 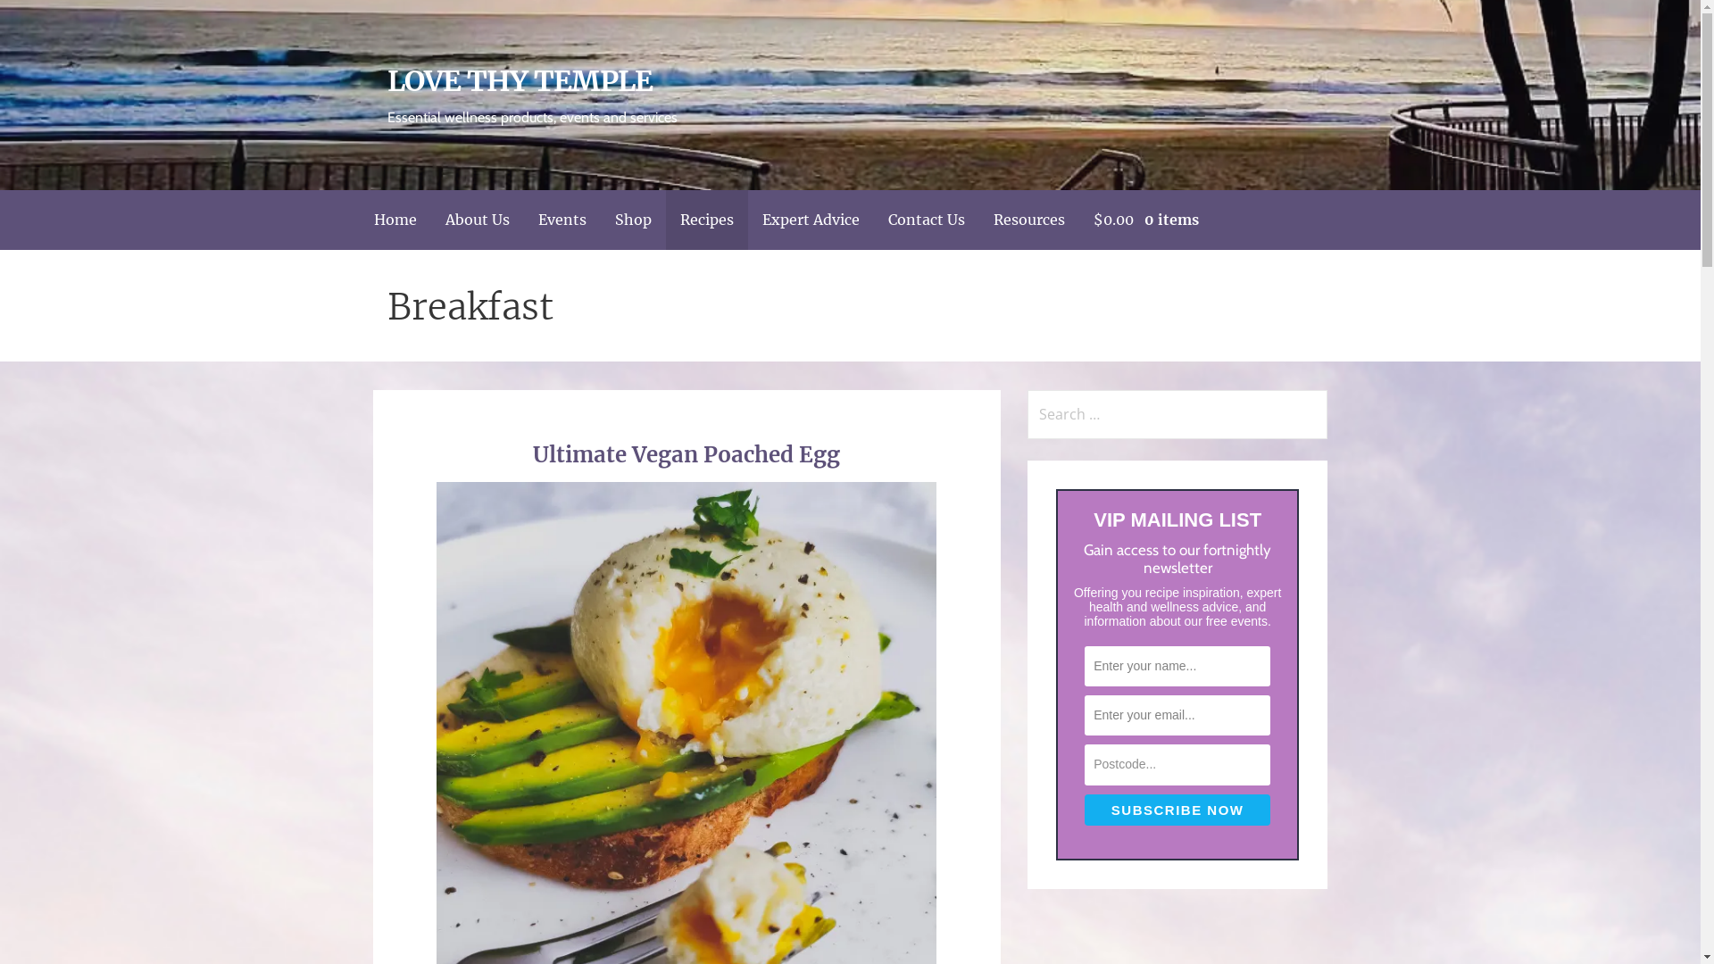 I want to click on LOVE THY TEMPLE, so click(x=520, y=81).